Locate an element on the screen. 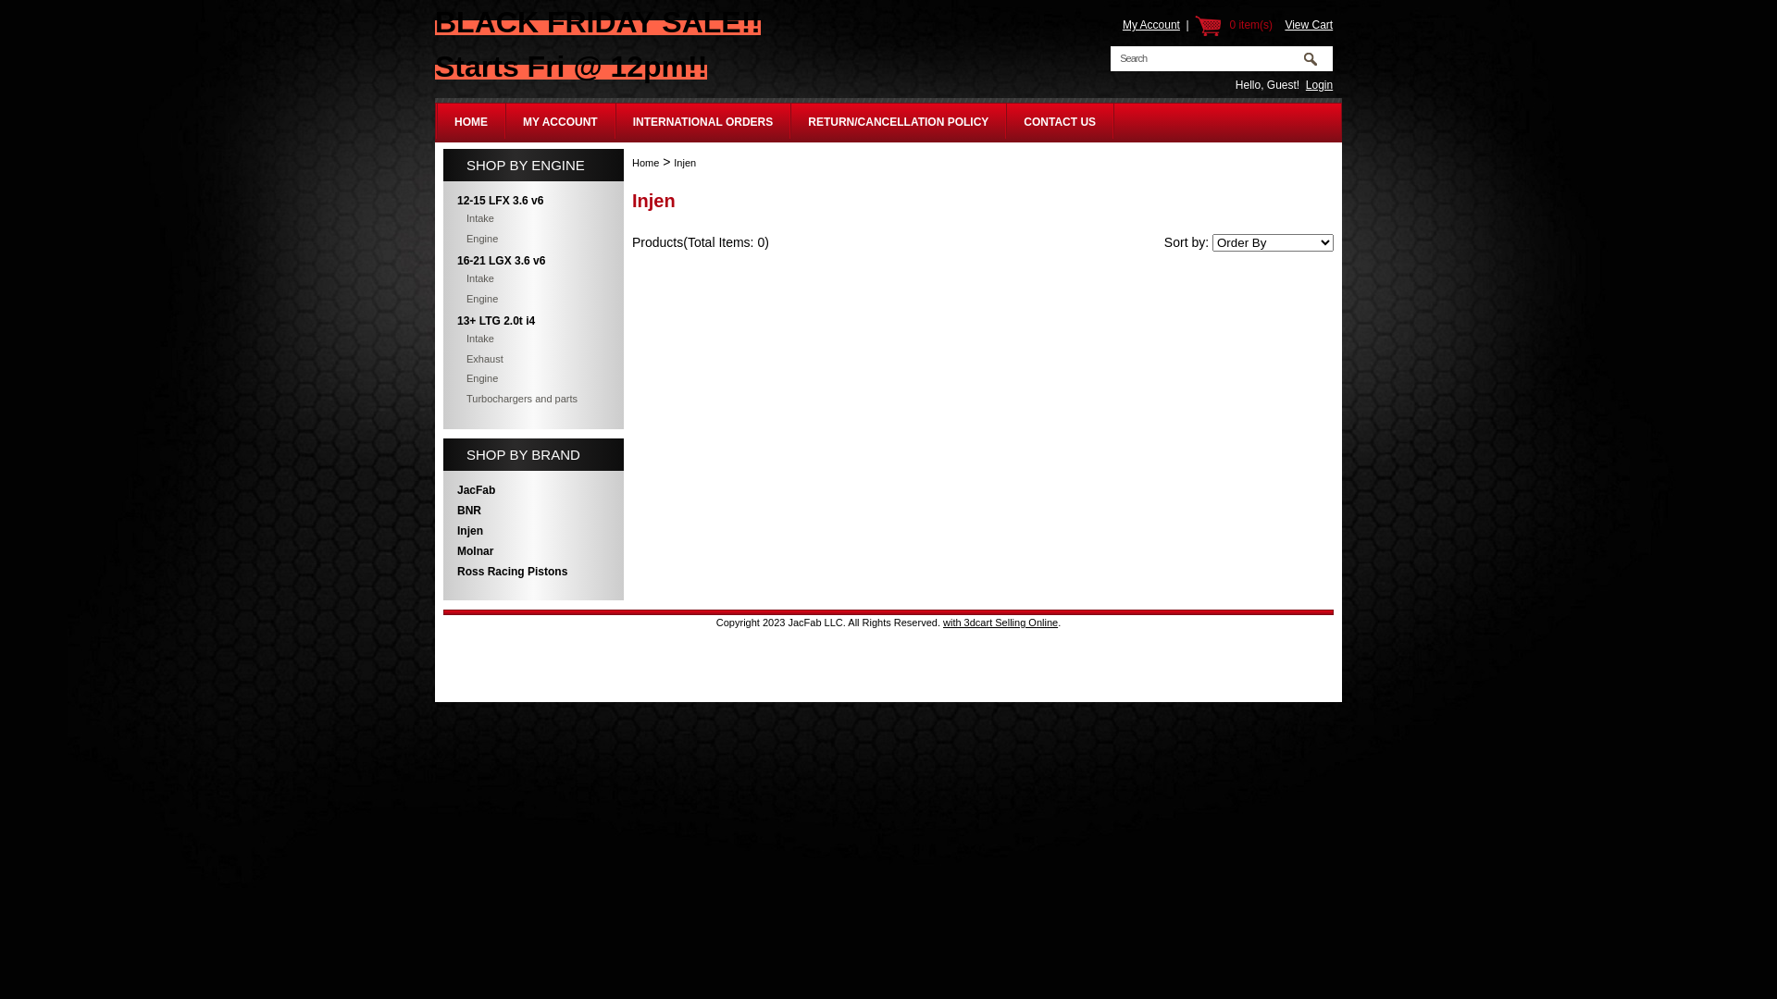 The image size is (1777, 999). Injen is located at coordinates (533, 531).